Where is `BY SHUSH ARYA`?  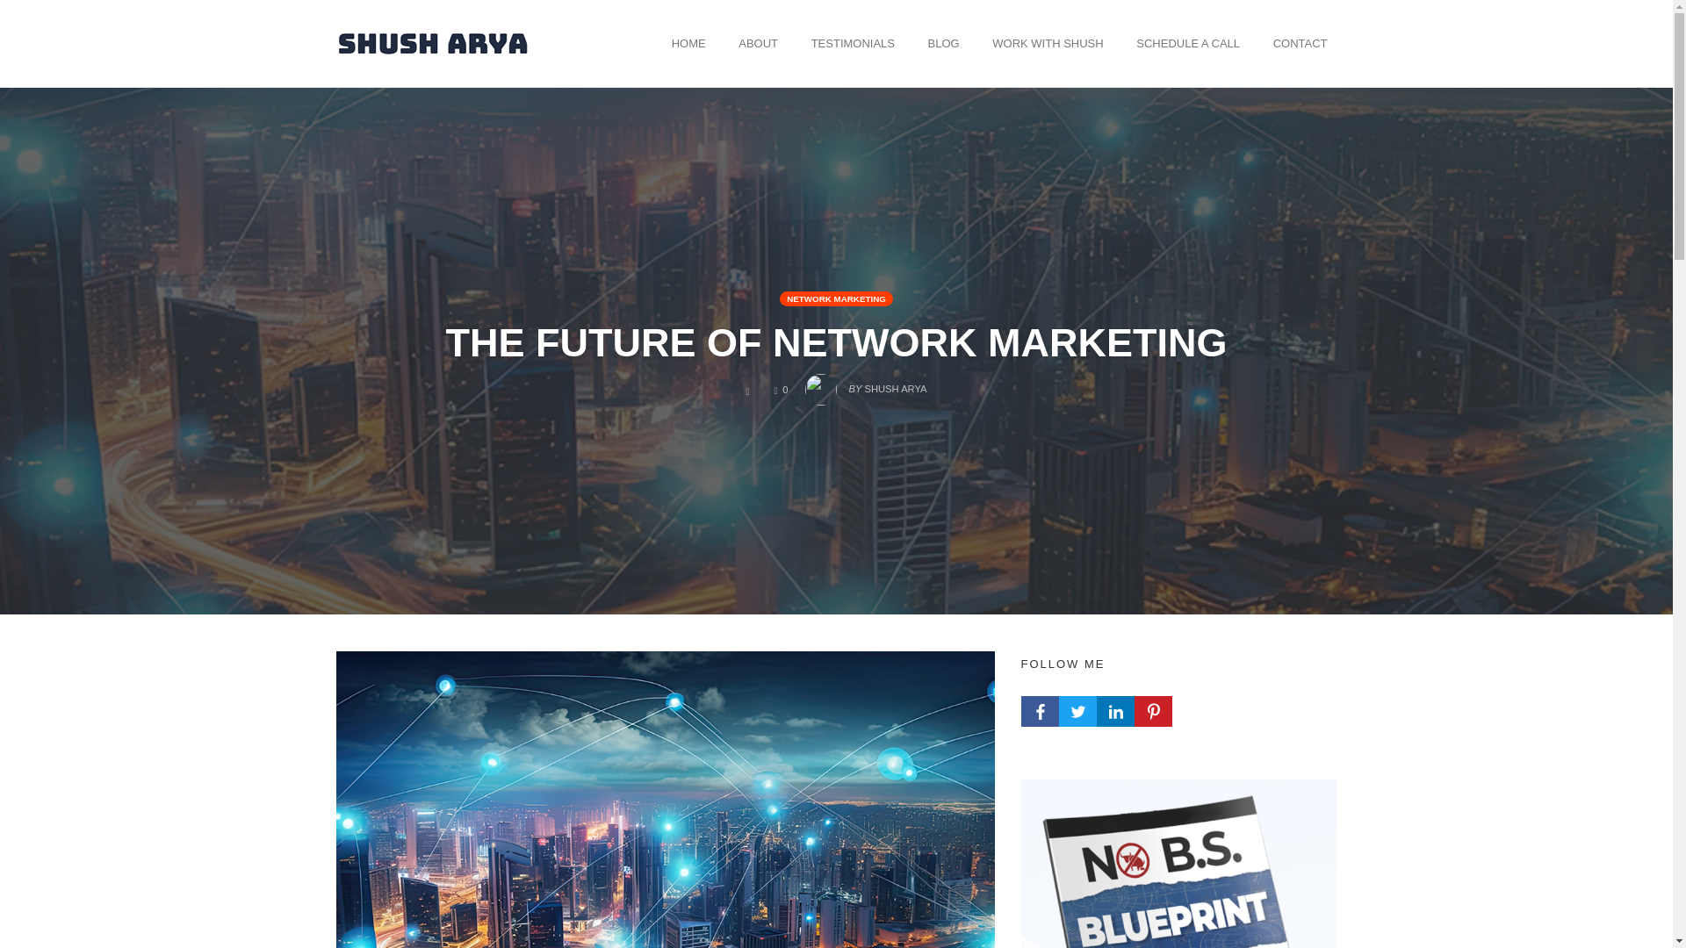 BY SHUSH ARYA is located at coordinates (866, 384).